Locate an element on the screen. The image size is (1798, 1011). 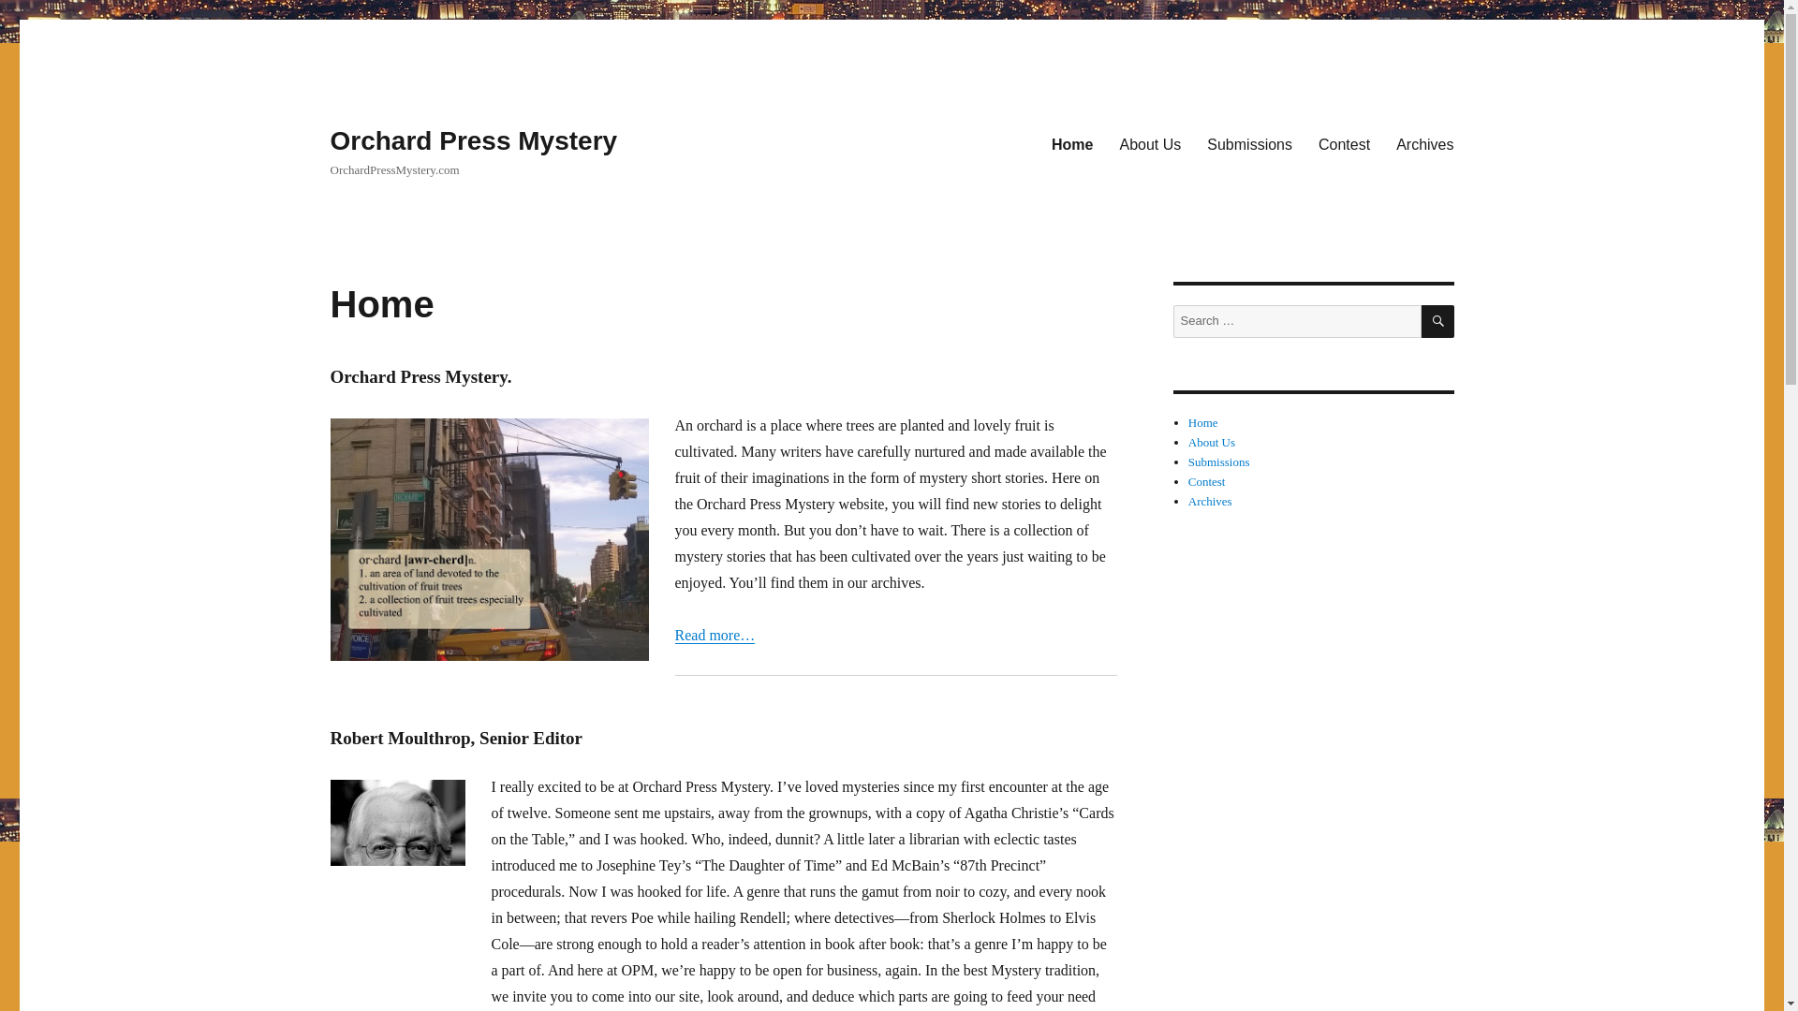
Contest is located at coordinates (1207, 481).